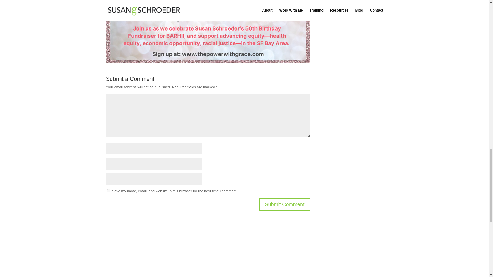 The height and width of the screenshot is (277, 493). Describe the element at coordinates (108, 190) in the screenshot. I see `yes` at that location.